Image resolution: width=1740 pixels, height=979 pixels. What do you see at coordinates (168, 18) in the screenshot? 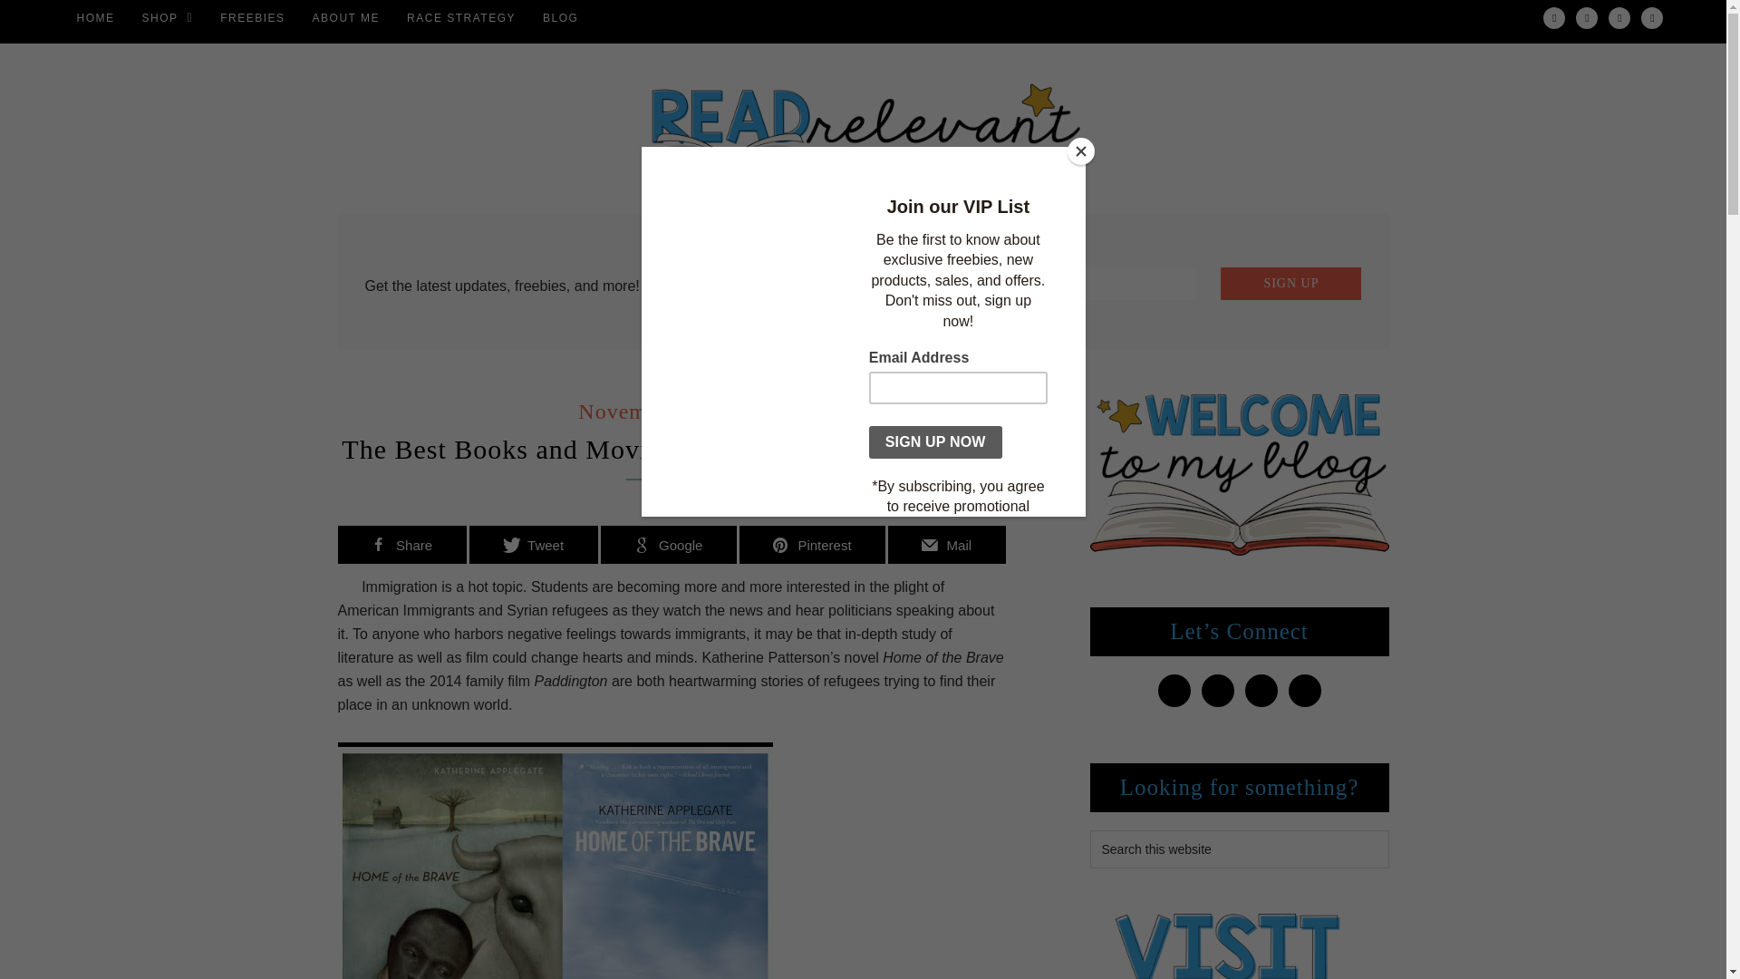
I see `SHOP` at bounding box center [168, 18].